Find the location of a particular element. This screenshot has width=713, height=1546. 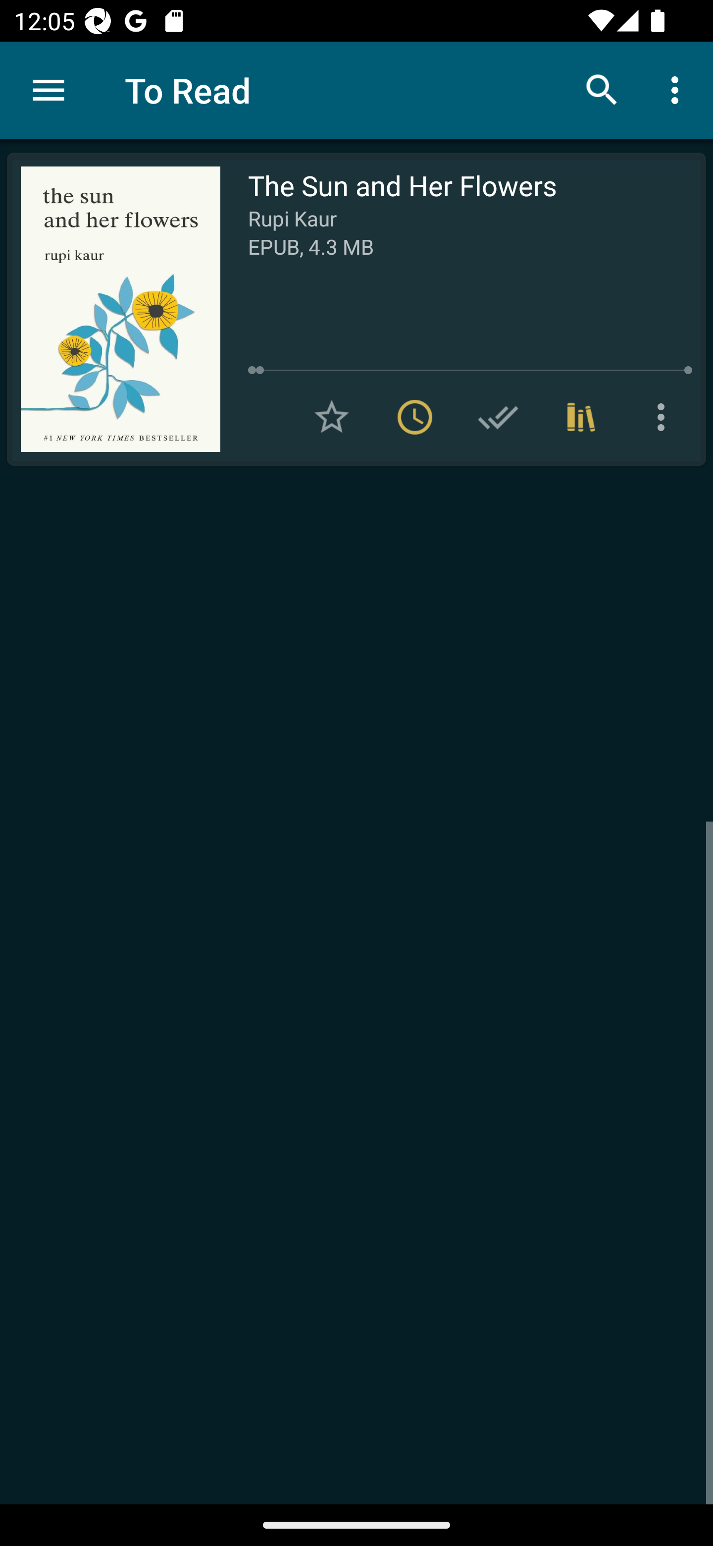

More options is located at coordinates (664, 417).